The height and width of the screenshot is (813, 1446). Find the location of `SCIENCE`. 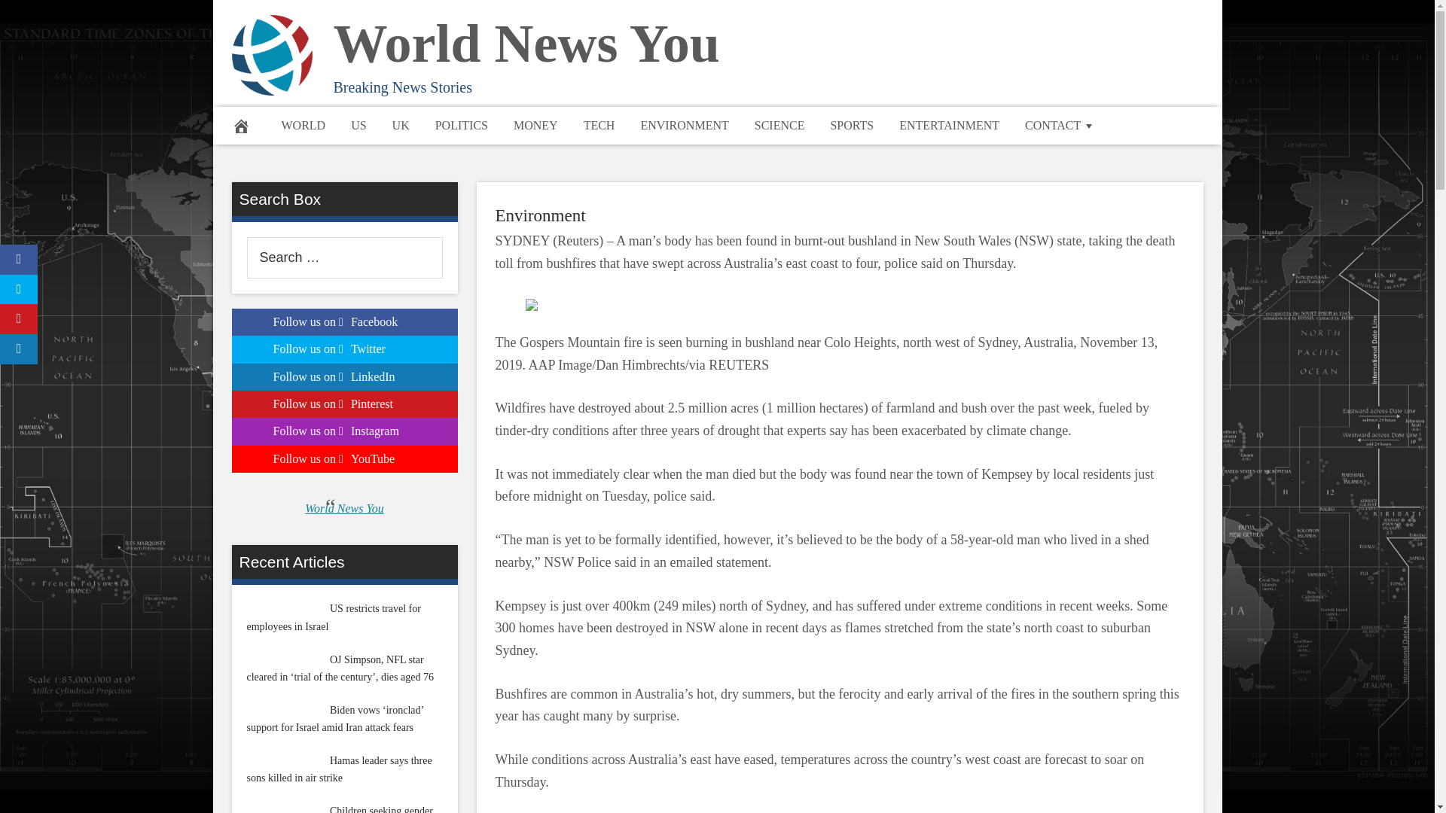

SCIENCE is located at coordinates (779, 125).